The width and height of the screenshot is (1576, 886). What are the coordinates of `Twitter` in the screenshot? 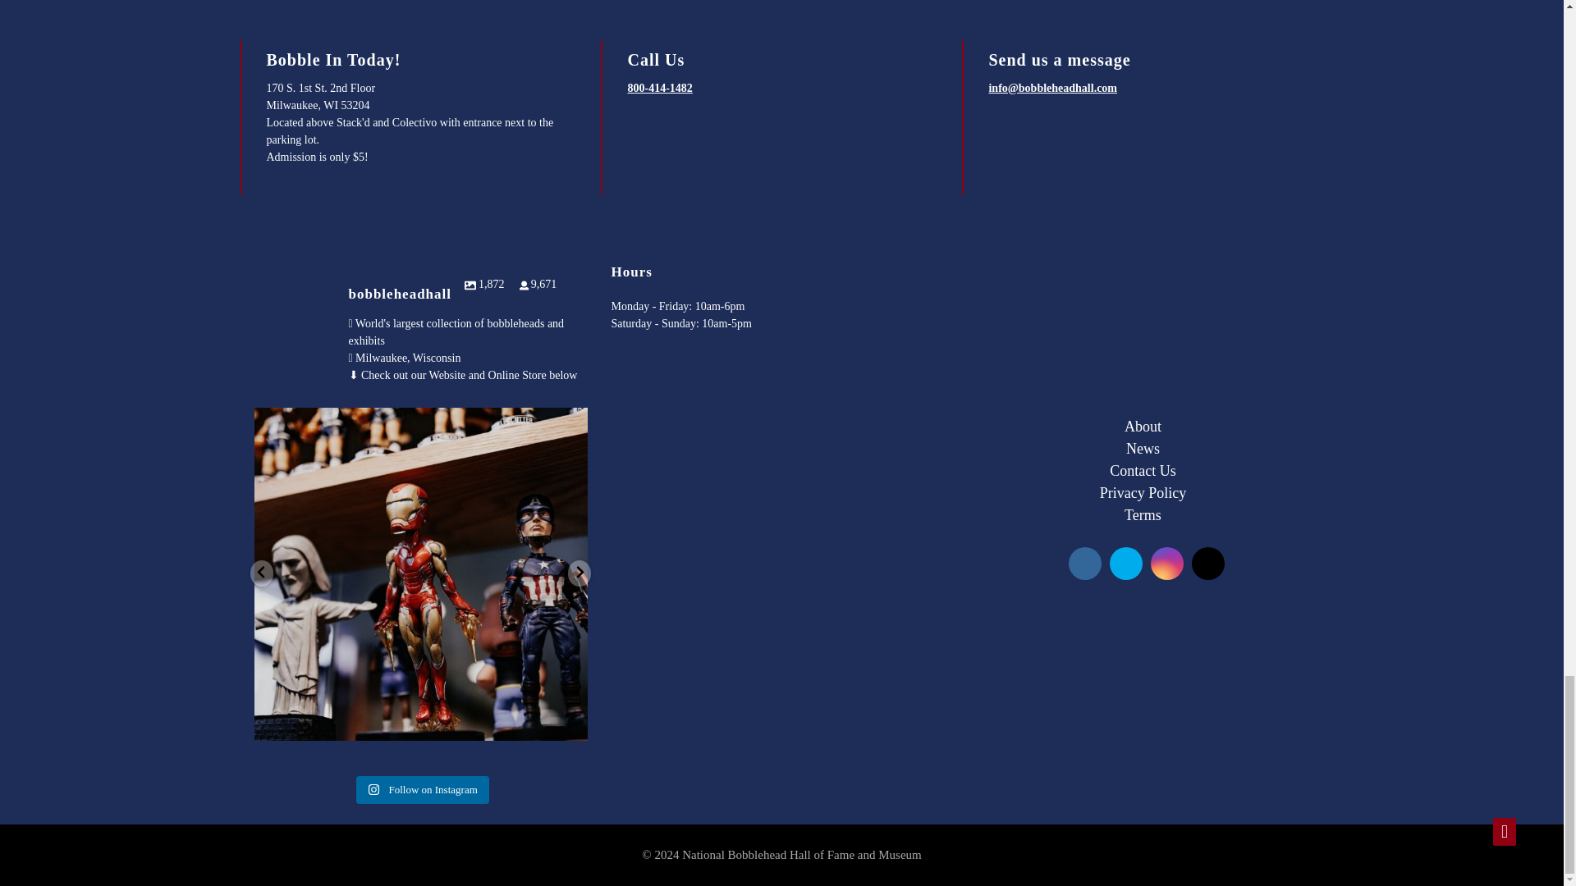 It's located at (1126, 563).